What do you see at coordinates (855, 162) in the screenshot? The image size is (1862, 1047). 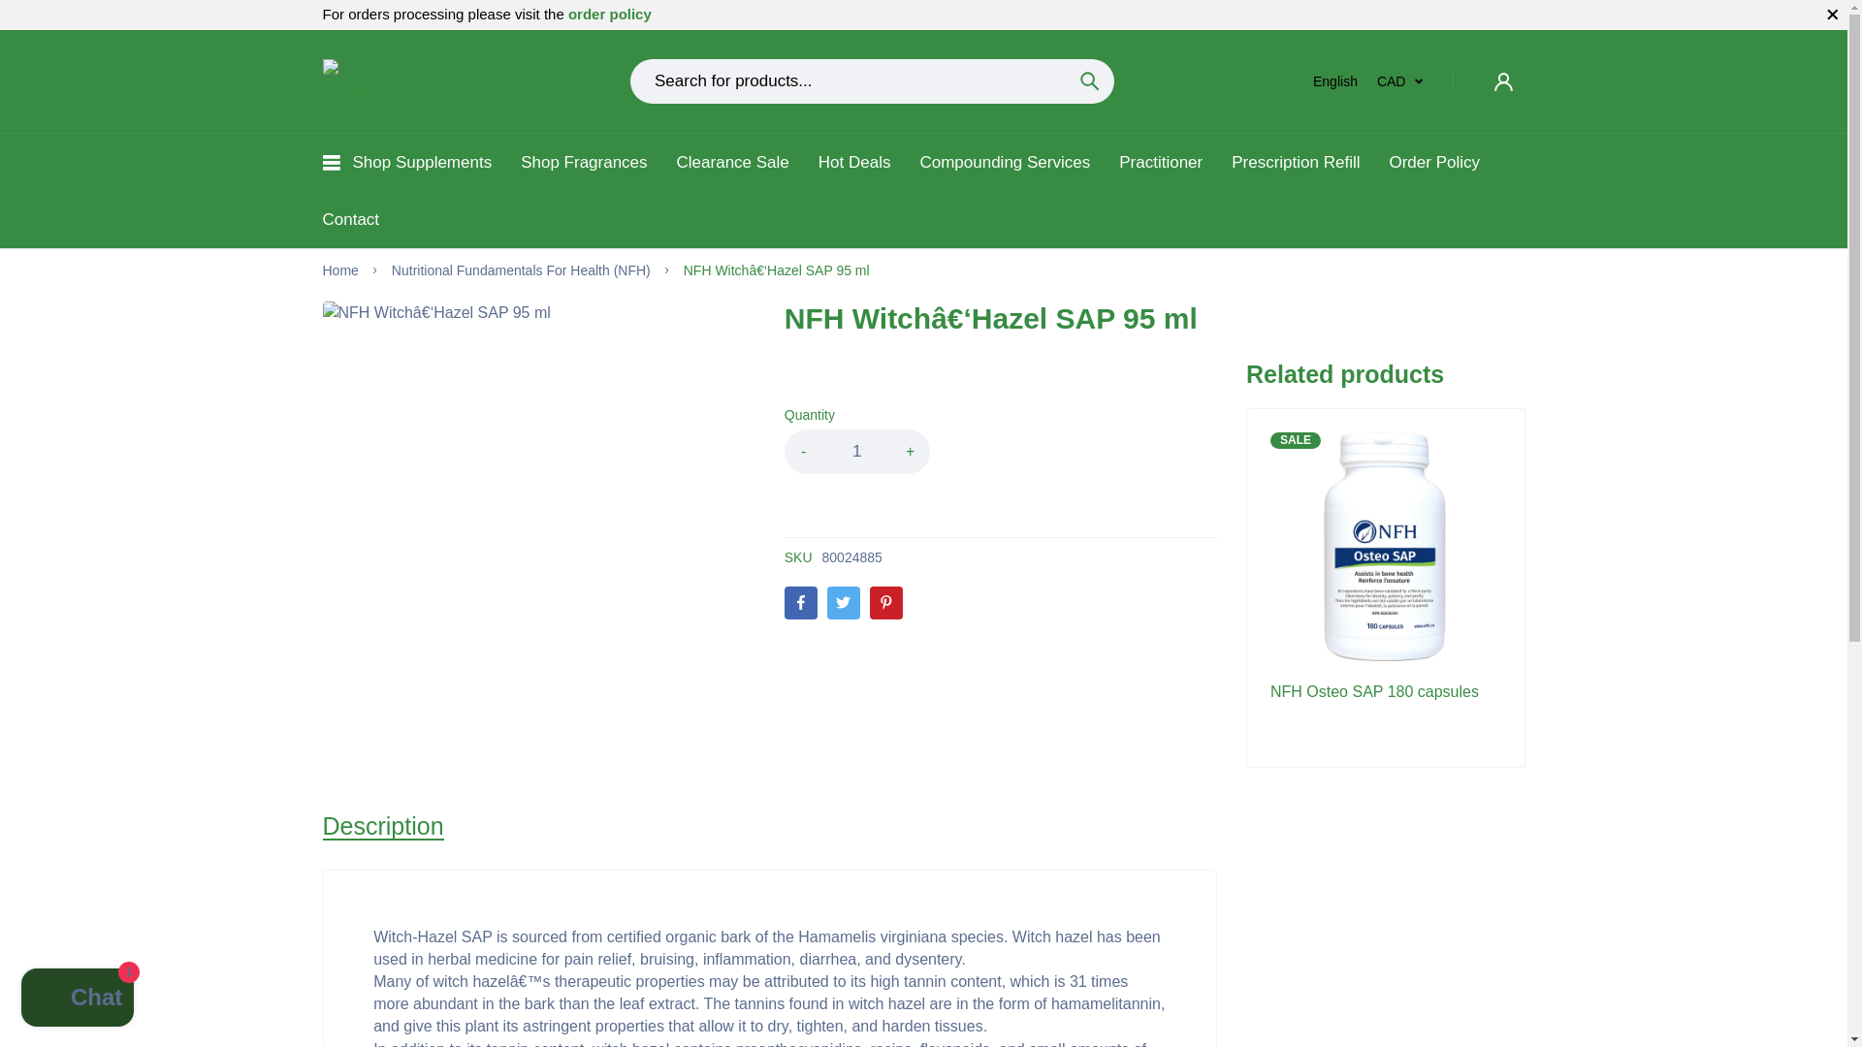 I see `Hot Deals` at bounding box center [855, 162].